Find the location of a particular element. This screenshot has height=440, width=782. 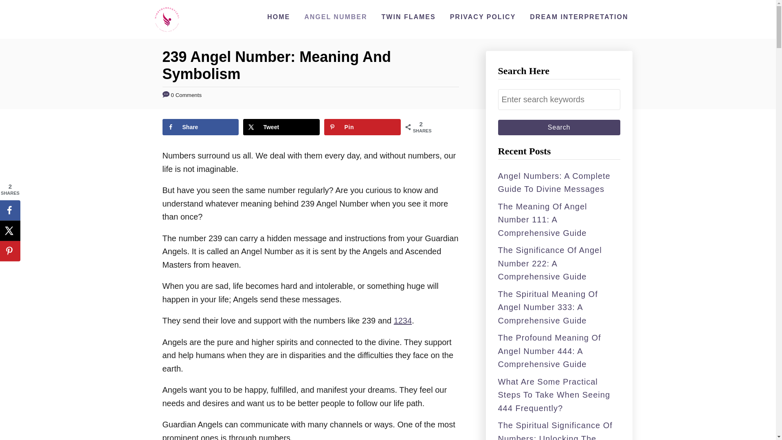

Save to Pinterest is located at coordinates (10, 251).